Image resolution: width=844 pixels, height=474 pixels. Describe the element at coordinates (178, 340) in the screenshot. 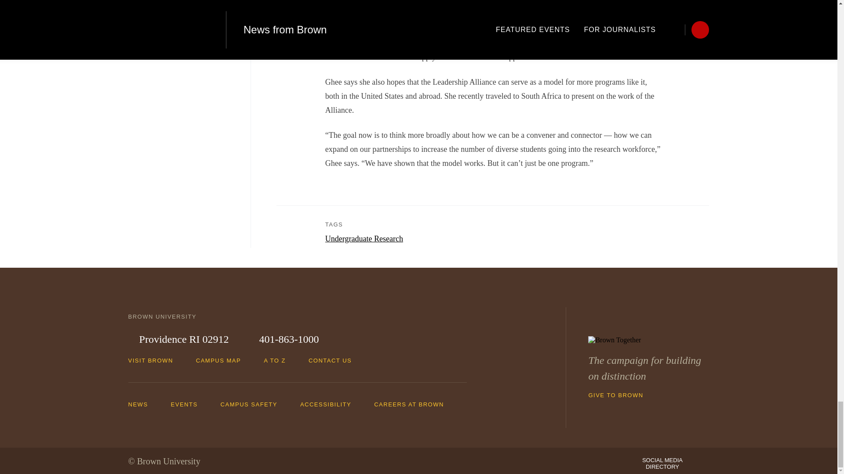

I see `Providence RI 02912` at that location.